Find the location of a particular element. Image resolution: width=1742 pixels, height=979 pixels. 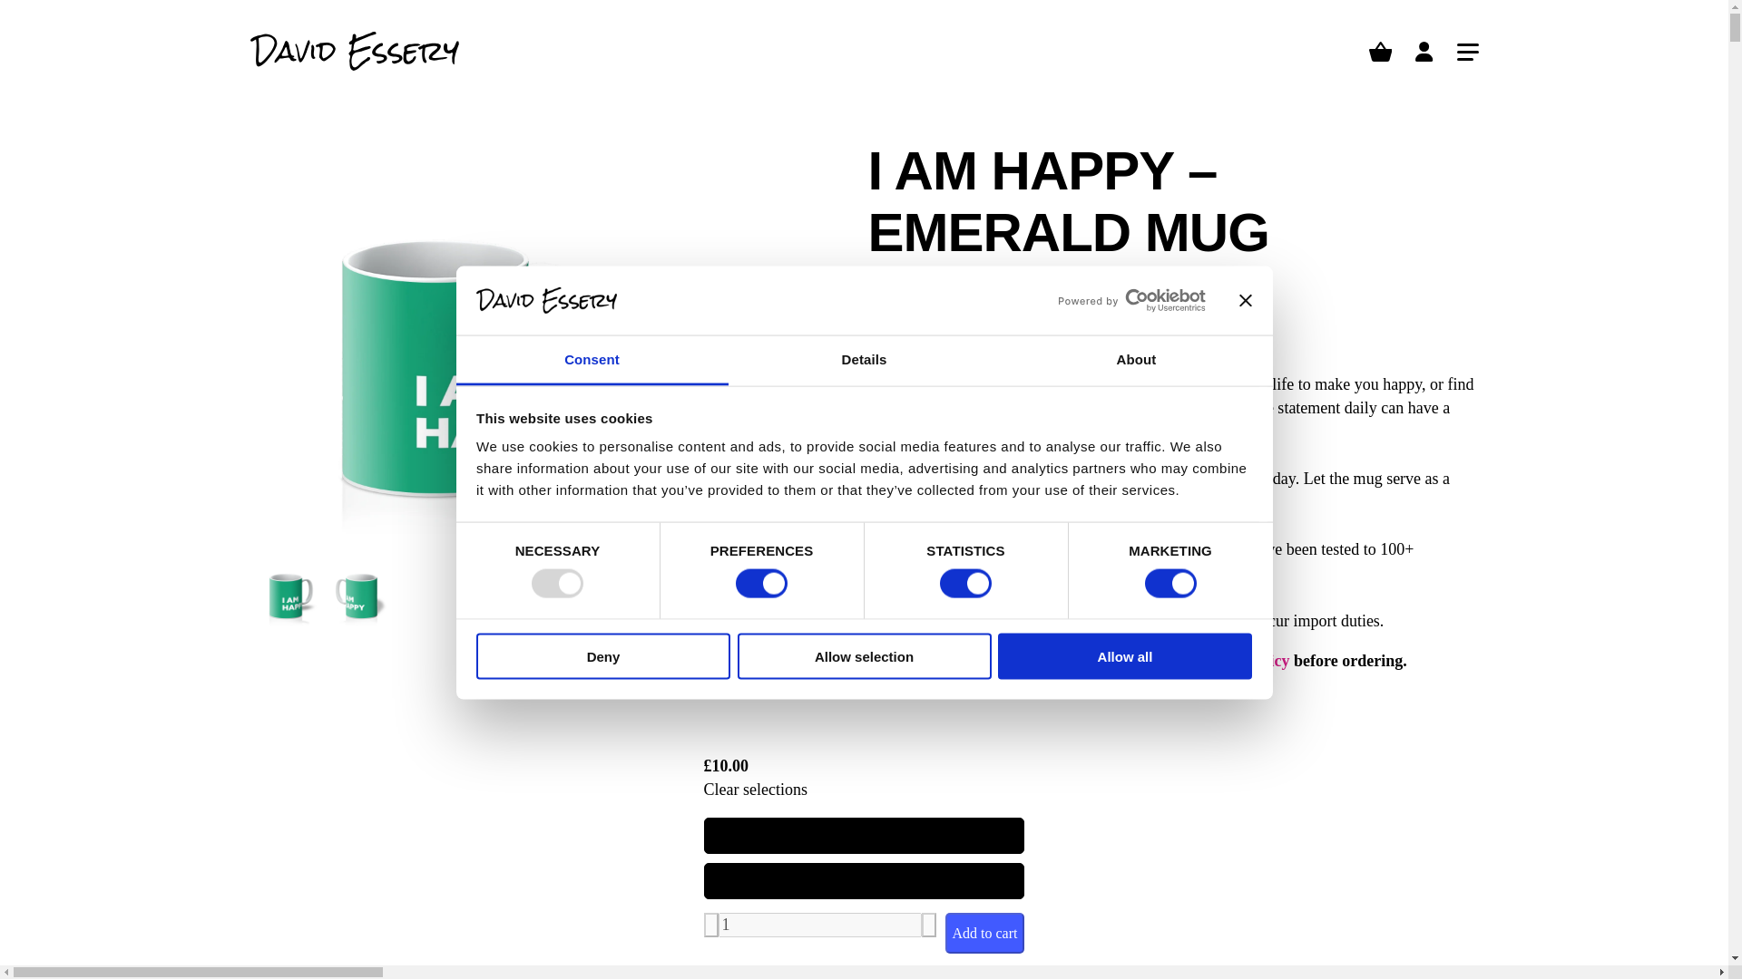

1 is located at coordinates (819, 925).